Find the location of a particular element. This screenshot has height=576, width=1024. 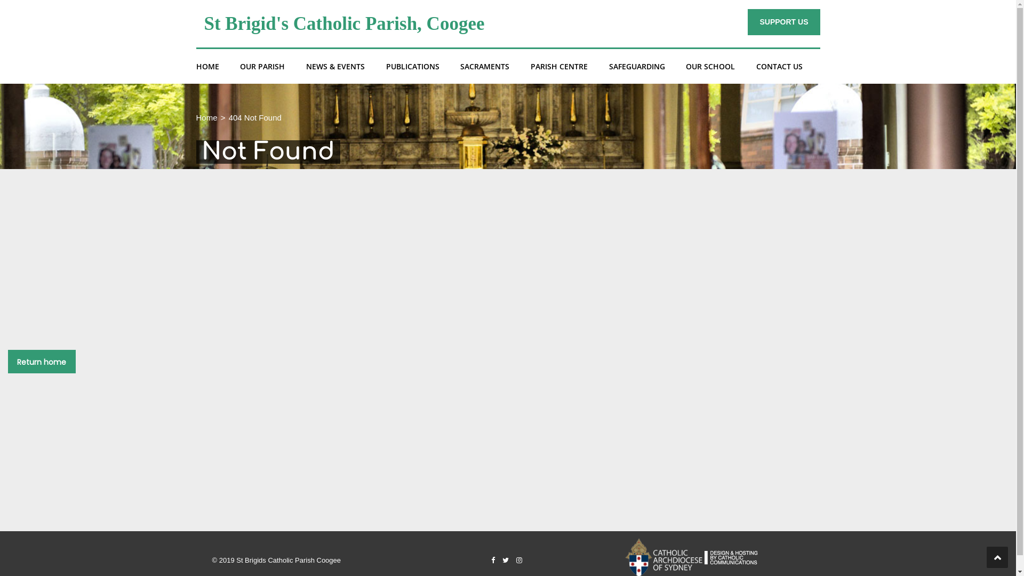

PARISH CENTRE is located at coordinates (559, 66).